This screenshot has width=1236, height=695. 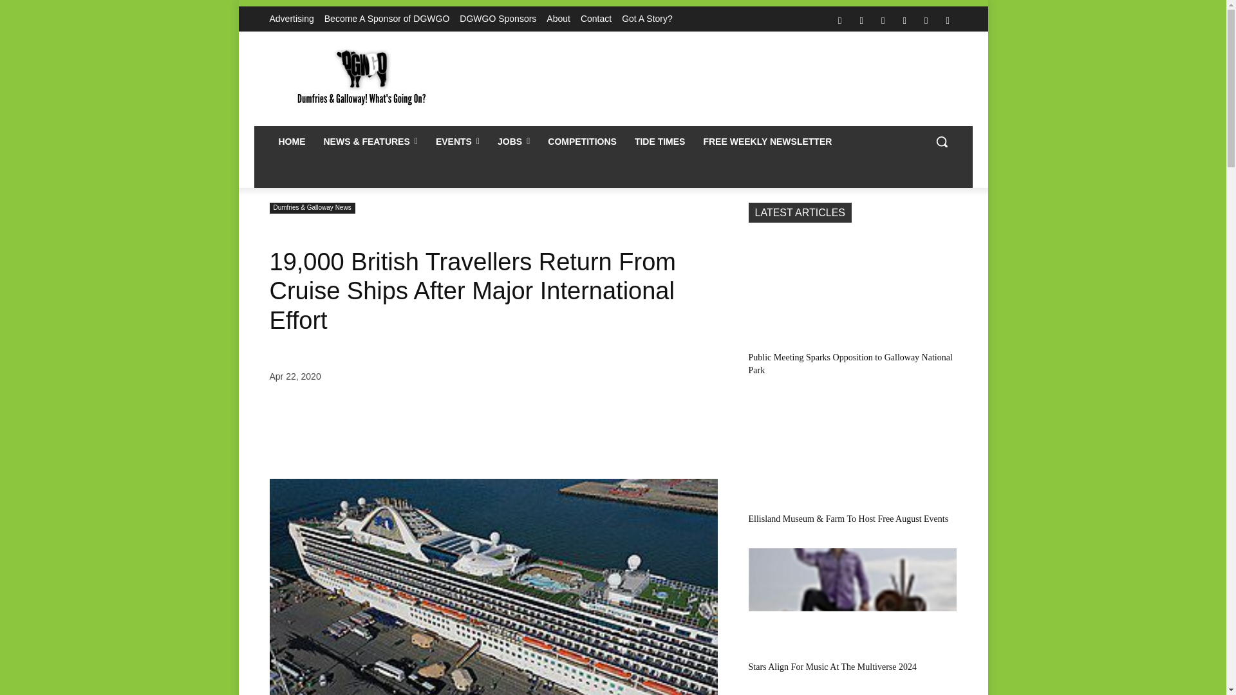 What do you see at coordinates (498, 19) in the screenshot?
I see `DGWGO Sponsors` at bounding box center [498, 19].